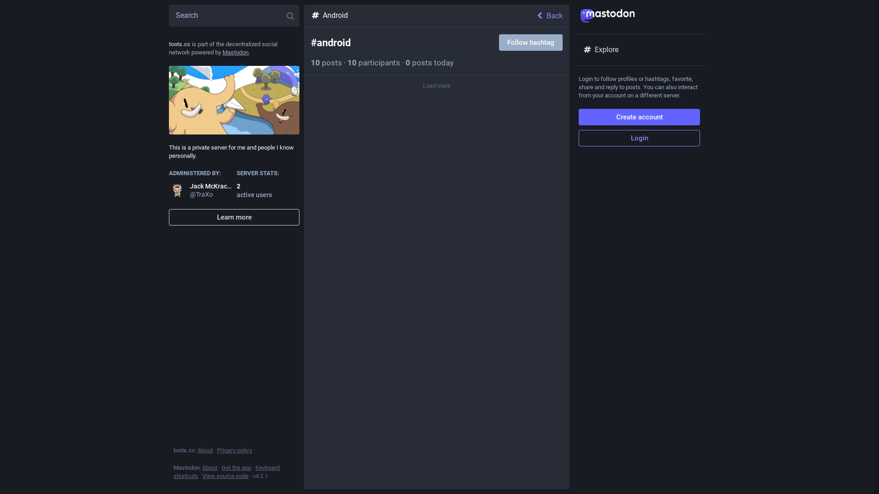 This screenshot has width=879, height=494. Describe the element at coordinates (437, 86) in the screenshot. I see `Load more` at that location.